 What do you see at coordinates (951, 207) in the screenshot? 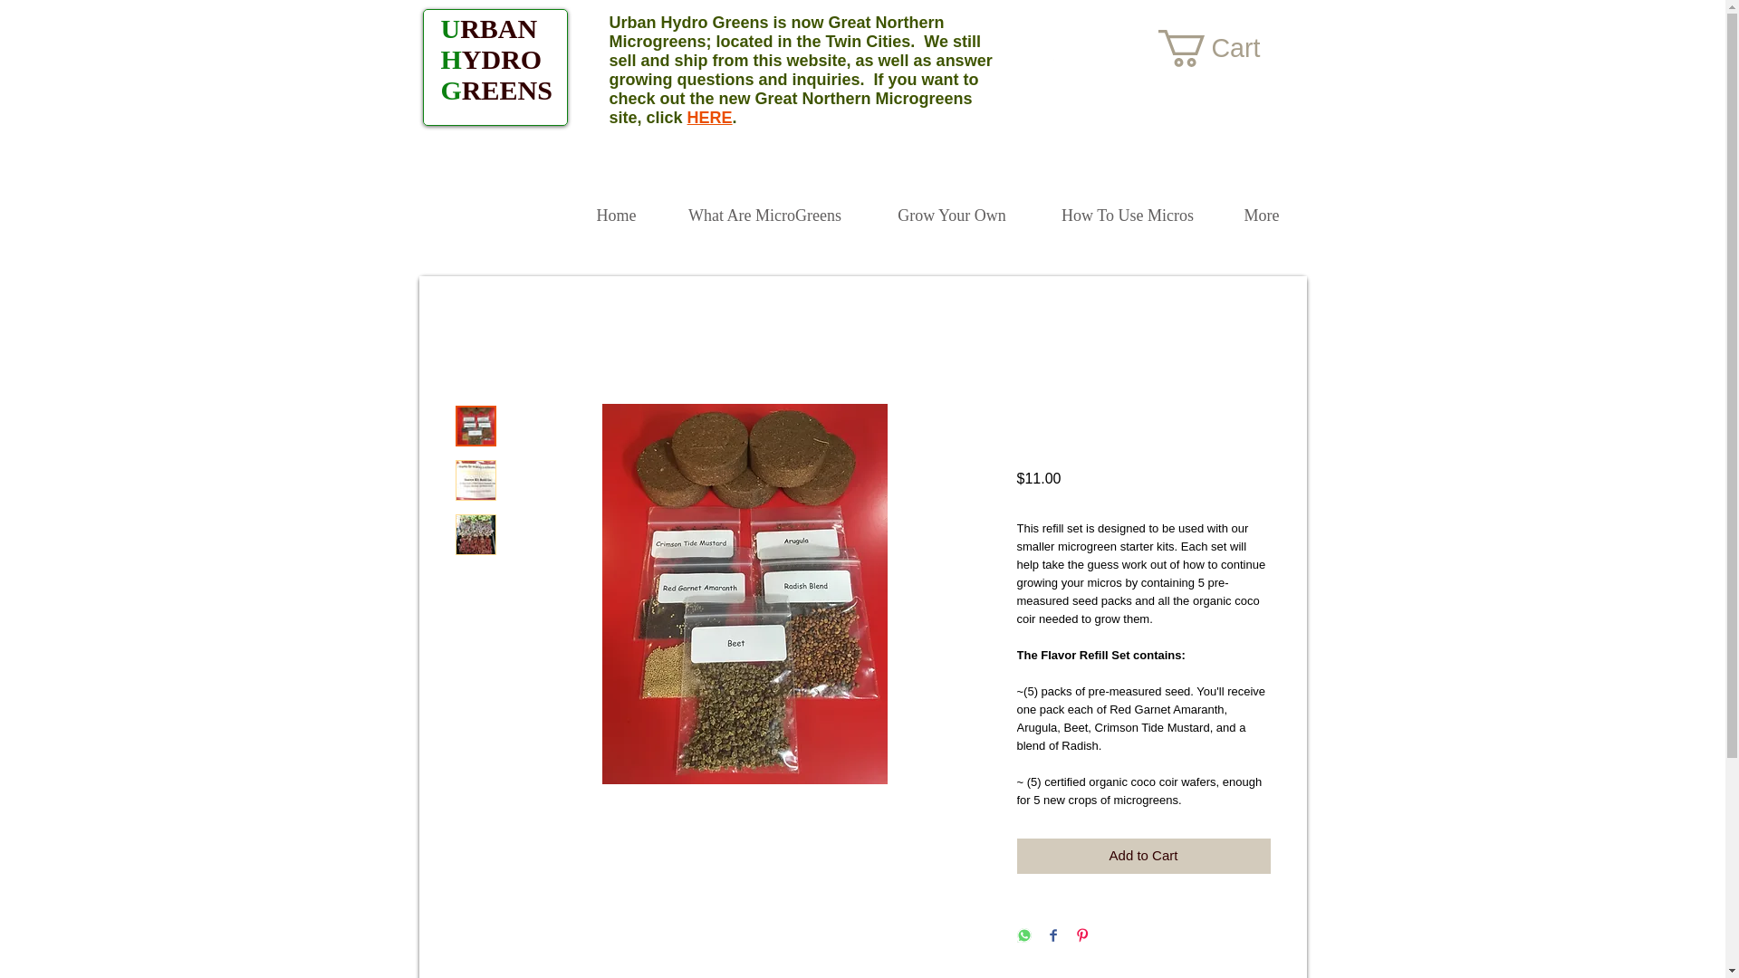
I see `Grow Your Own` at bounding box center [951, 207].